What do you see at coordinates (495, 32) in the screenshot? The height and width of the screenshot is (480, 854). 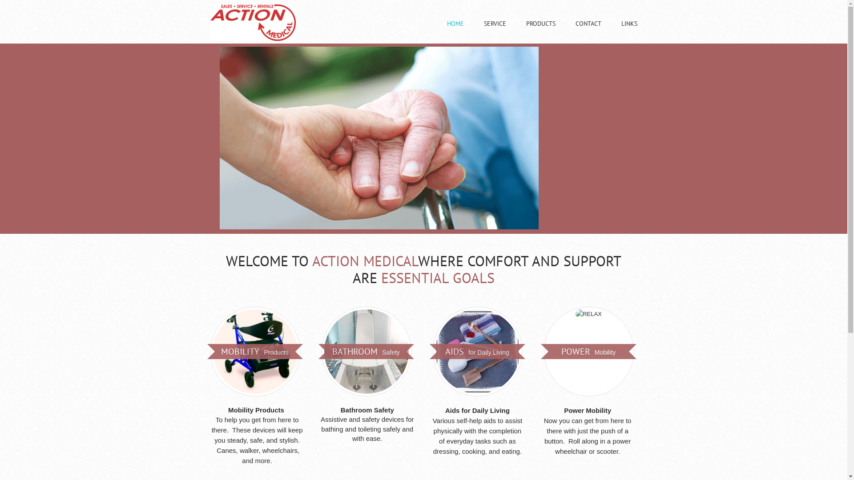 I see `SERVICE` at bounding box center [495, 32].